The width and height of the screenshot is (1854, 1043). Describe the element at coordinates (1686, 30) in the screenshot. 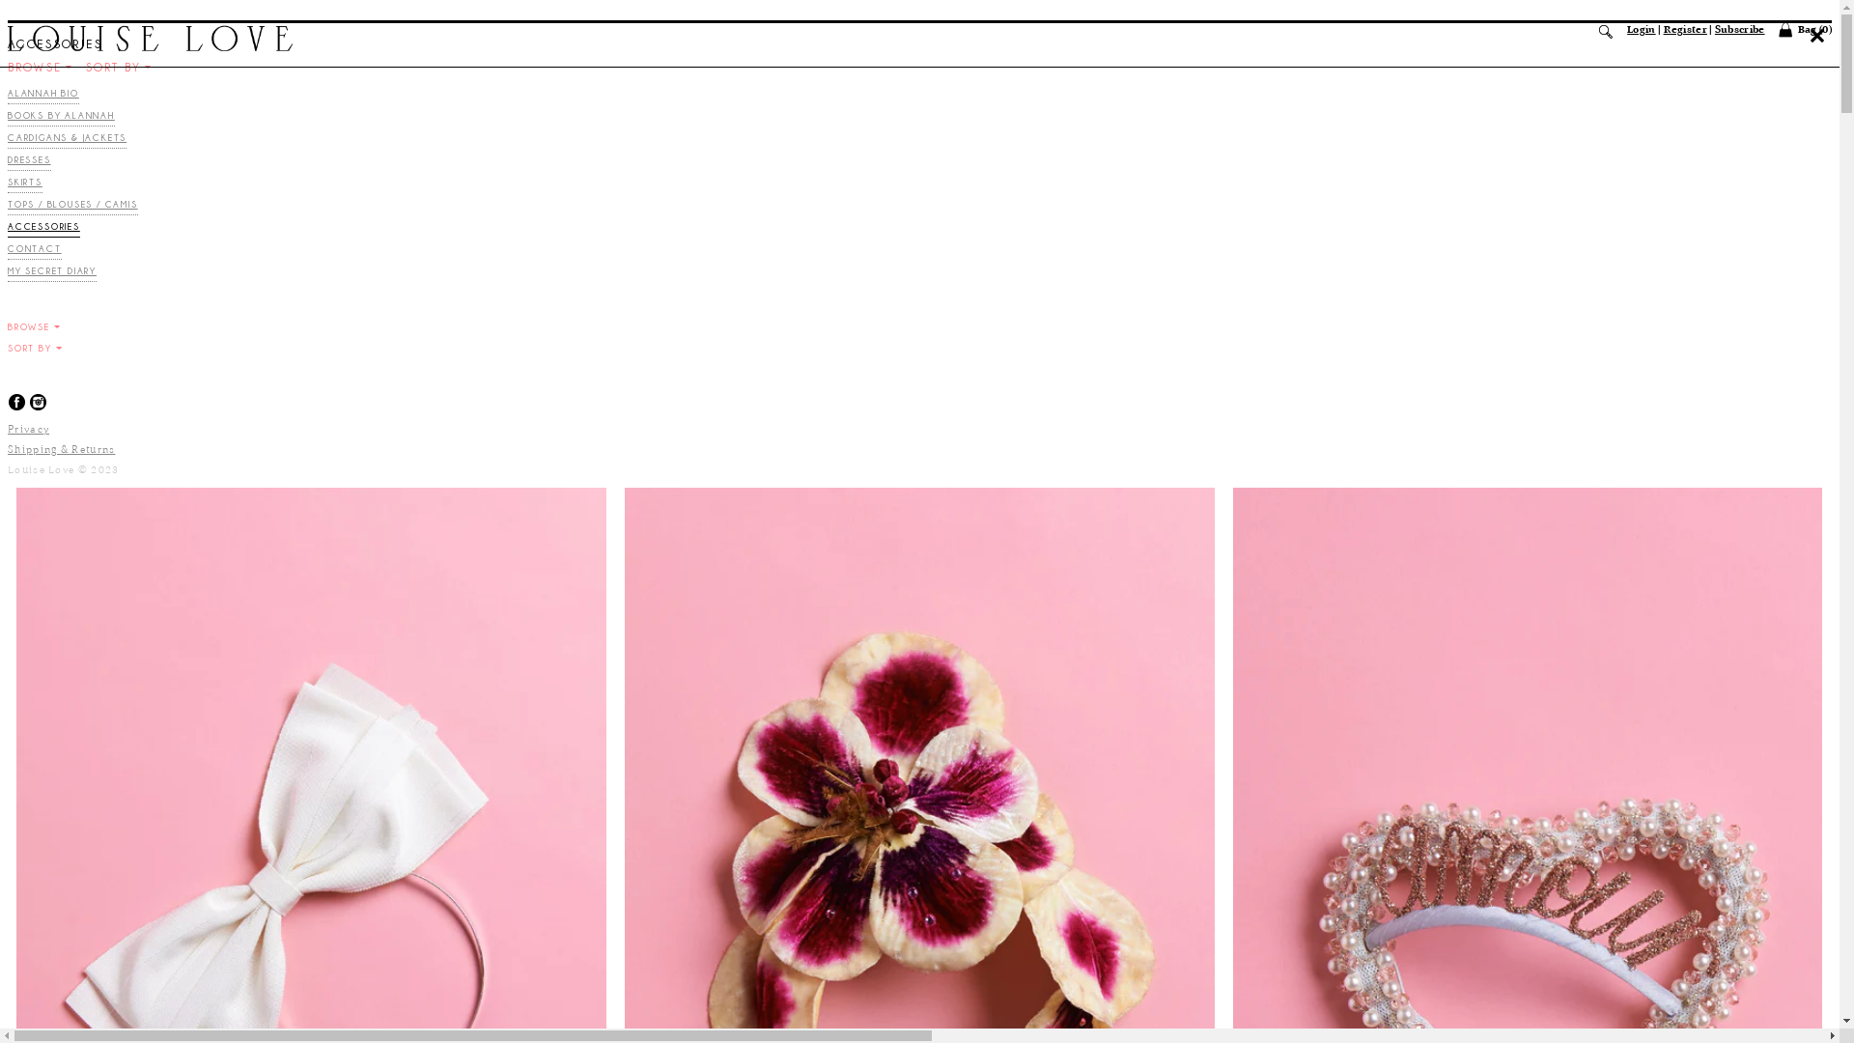

I see `Register` at that location.